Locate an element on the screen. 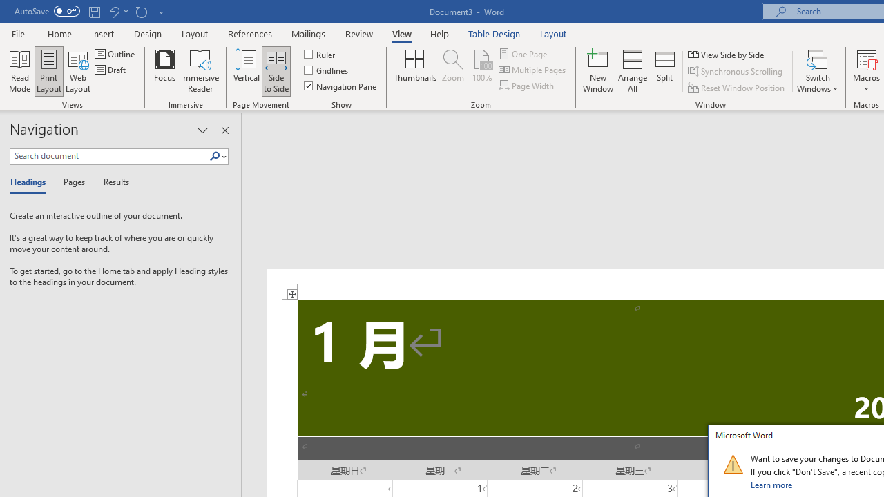 Image resolution: width=884 pixels, height=497 pixels. One Page is located at coordinates (523, 54).